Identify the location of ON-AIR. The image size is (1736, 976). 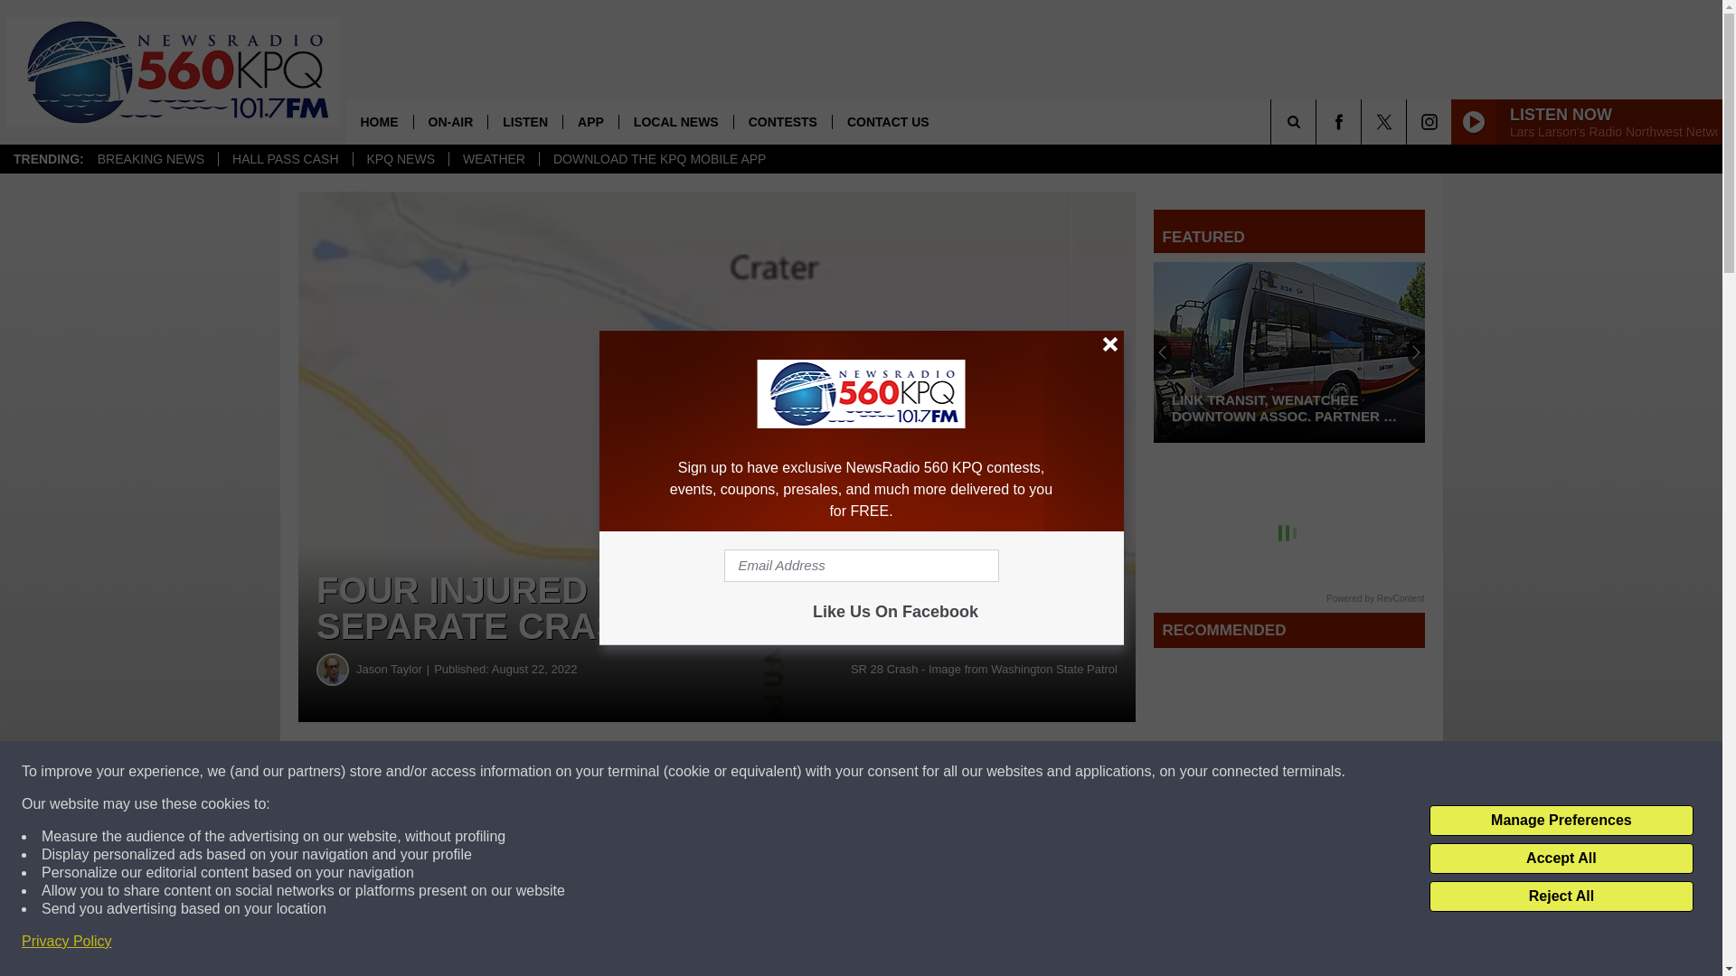
(450, 121).